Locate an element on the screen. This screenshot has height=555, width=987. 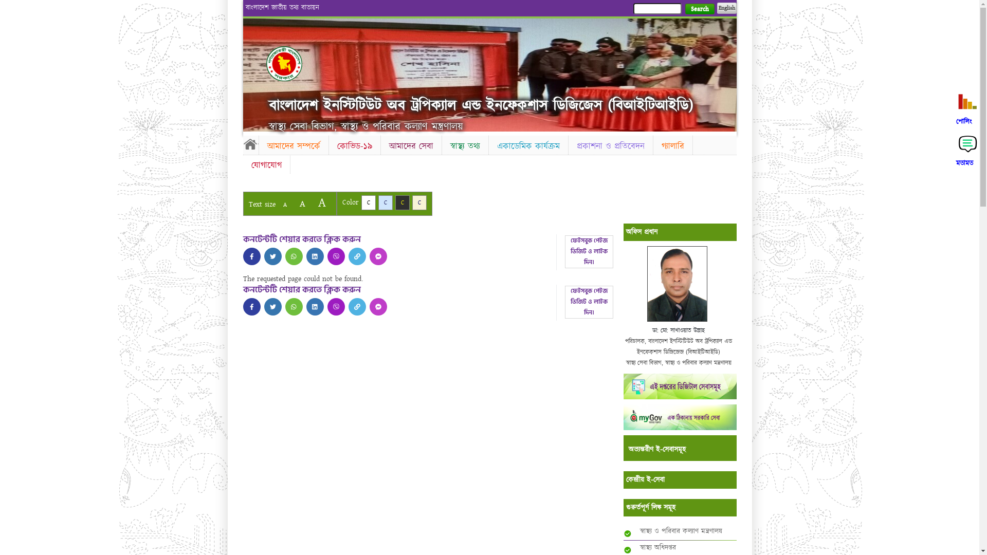
Search is located at coordinates (699, 9).